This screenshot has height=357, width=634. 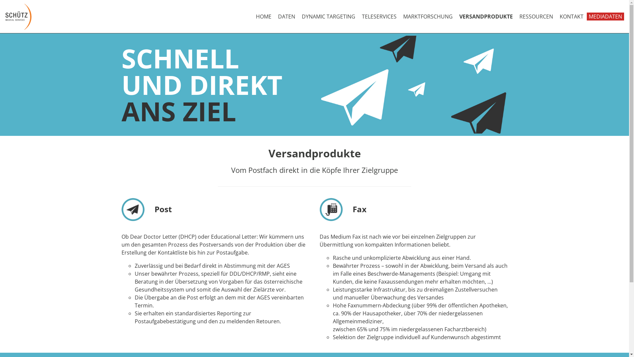 I want to click on DATEN, so click(x=287, y=17).